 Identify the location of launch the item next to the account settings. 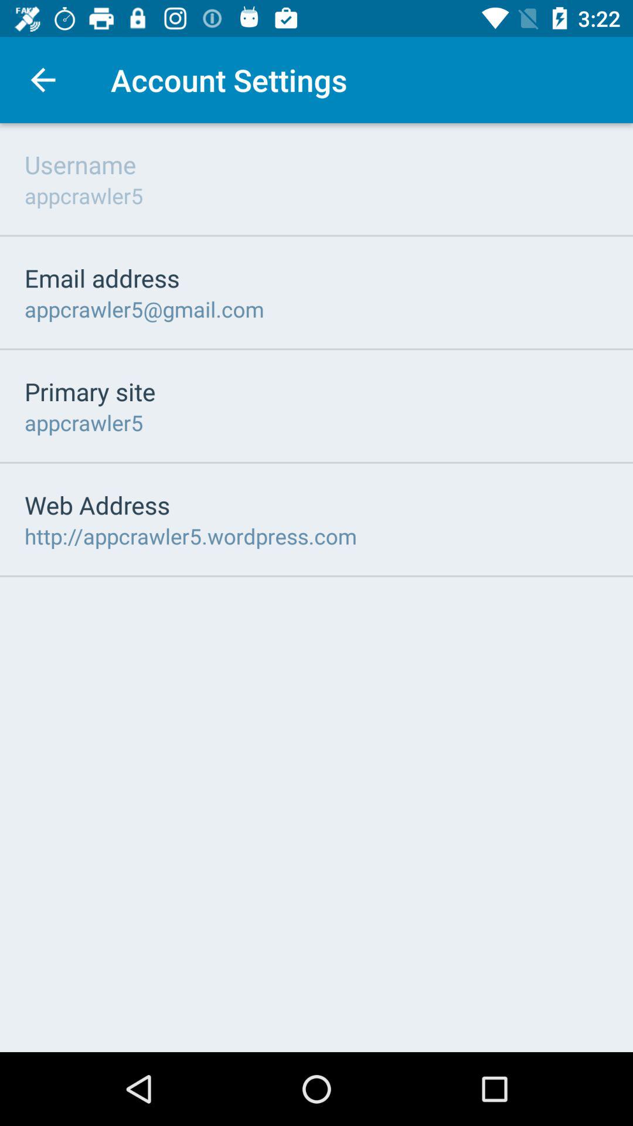
(43, 80).